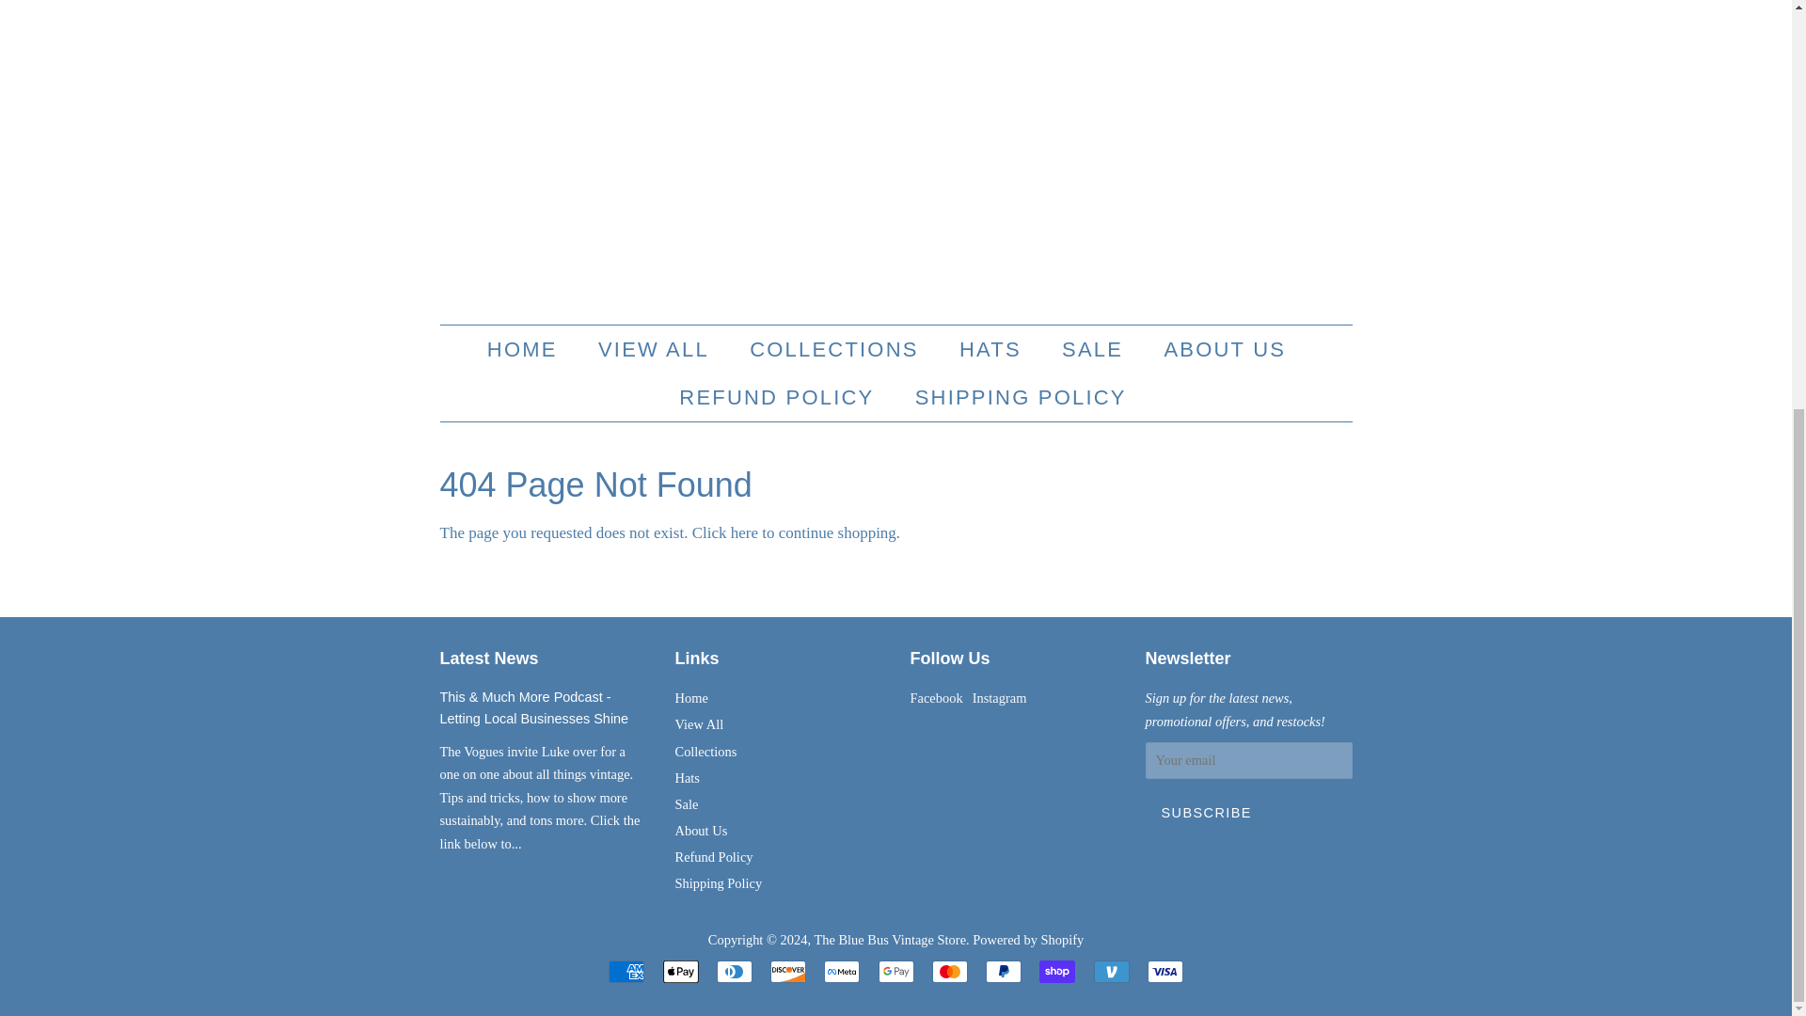  I want to click on Google Pay, so click(895, 971).